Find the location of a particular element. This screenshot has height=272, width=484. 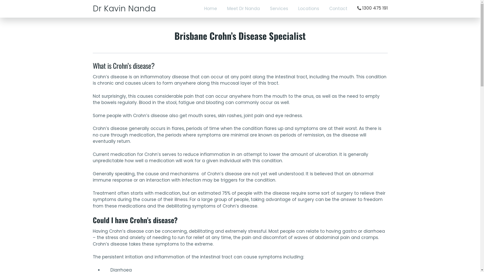

Home is located at coordinates (211, 9).